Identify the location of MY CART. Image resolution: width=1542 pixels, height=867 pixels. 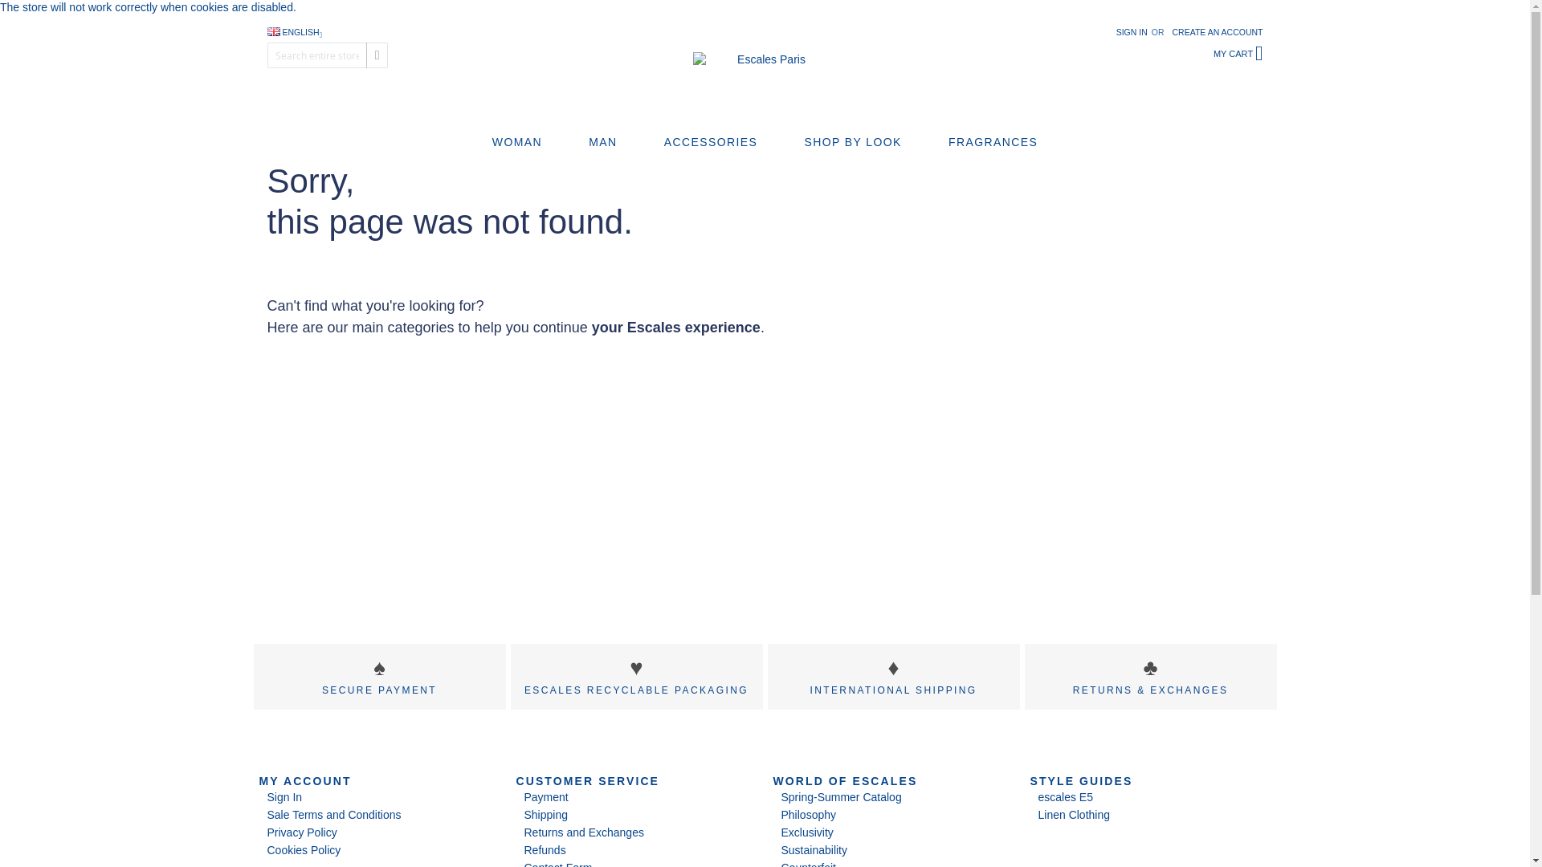
(1238, 55).